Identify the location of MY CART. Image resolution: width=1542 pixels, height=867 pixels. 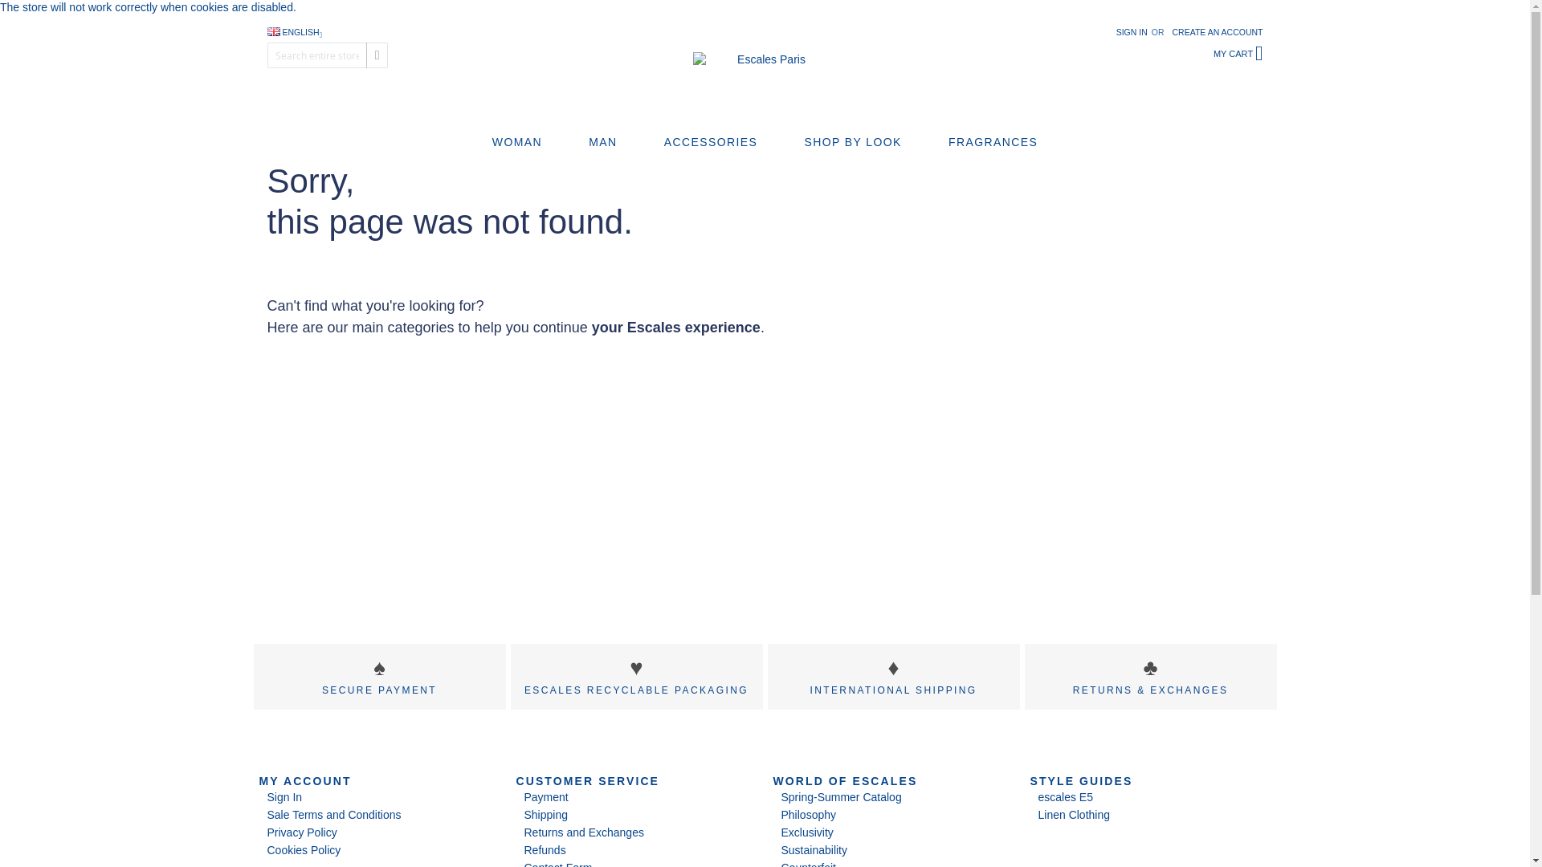
(1238, 55).